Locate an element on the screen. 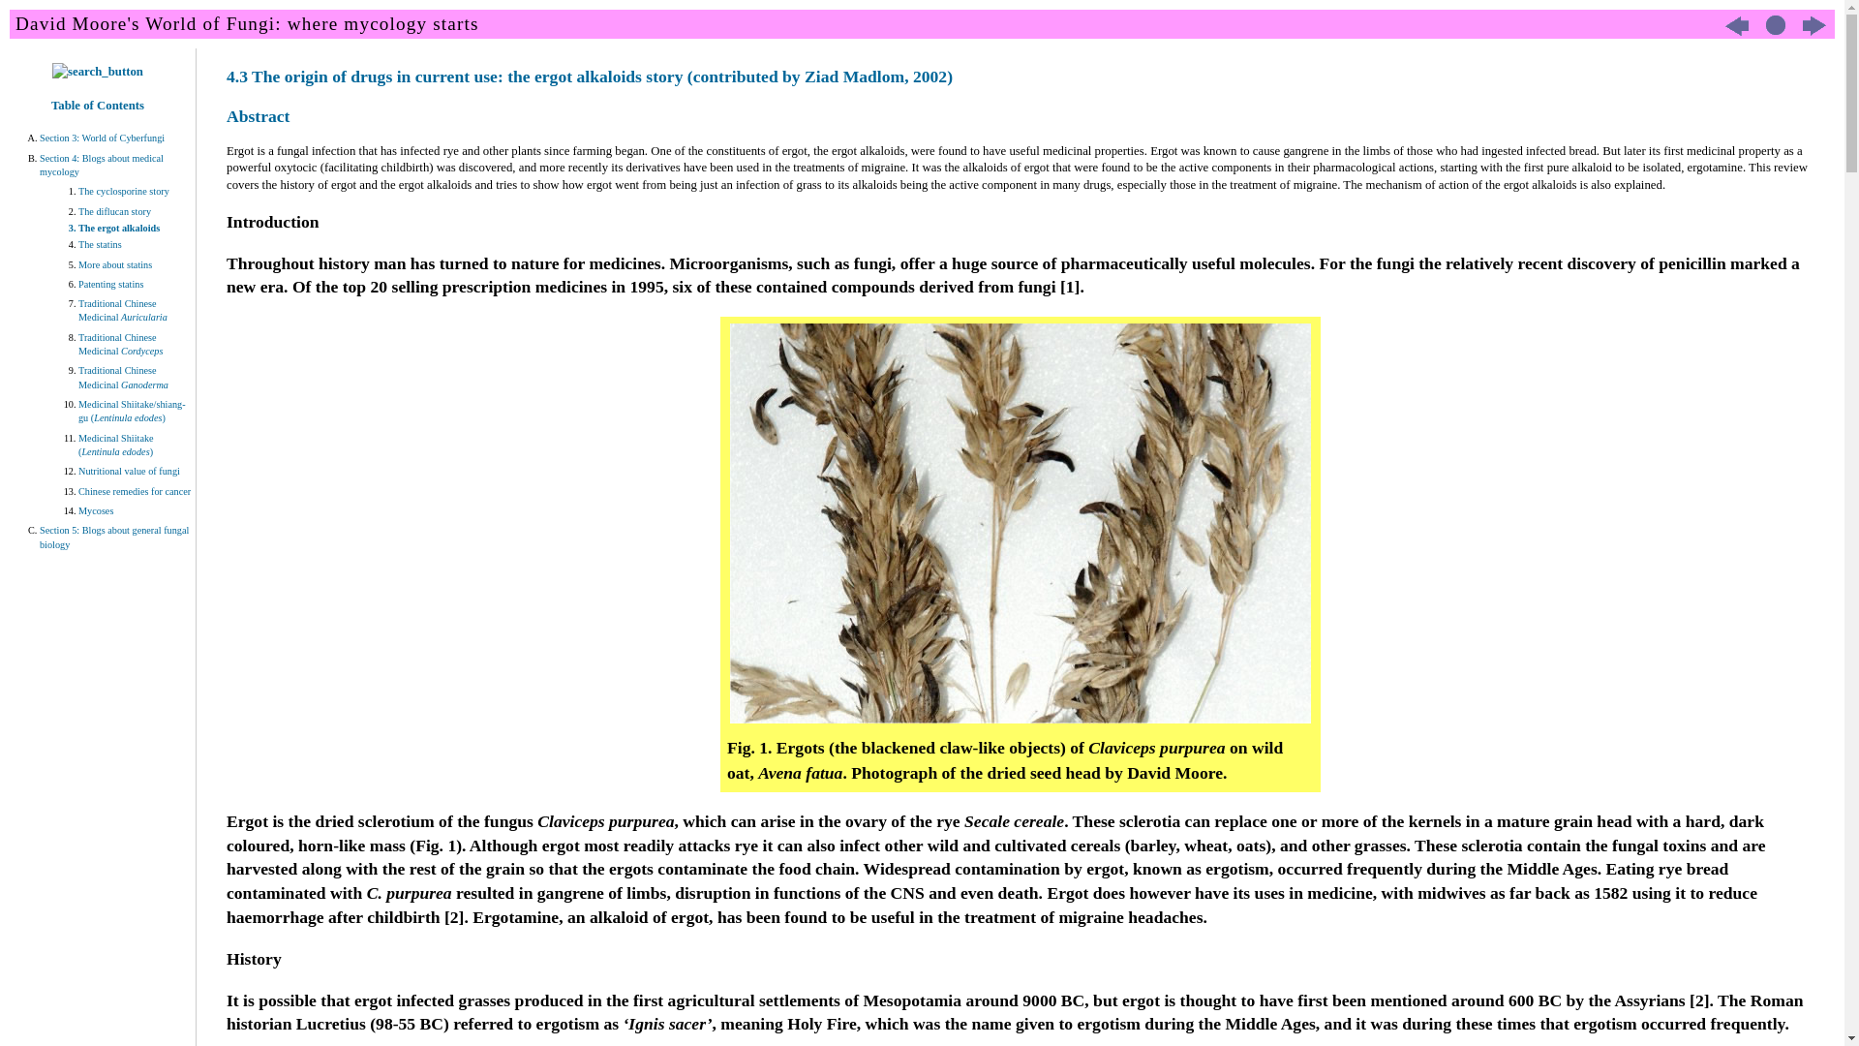 The image size is (1859, 1046). Mycoses is located at coordinates (136, 511).